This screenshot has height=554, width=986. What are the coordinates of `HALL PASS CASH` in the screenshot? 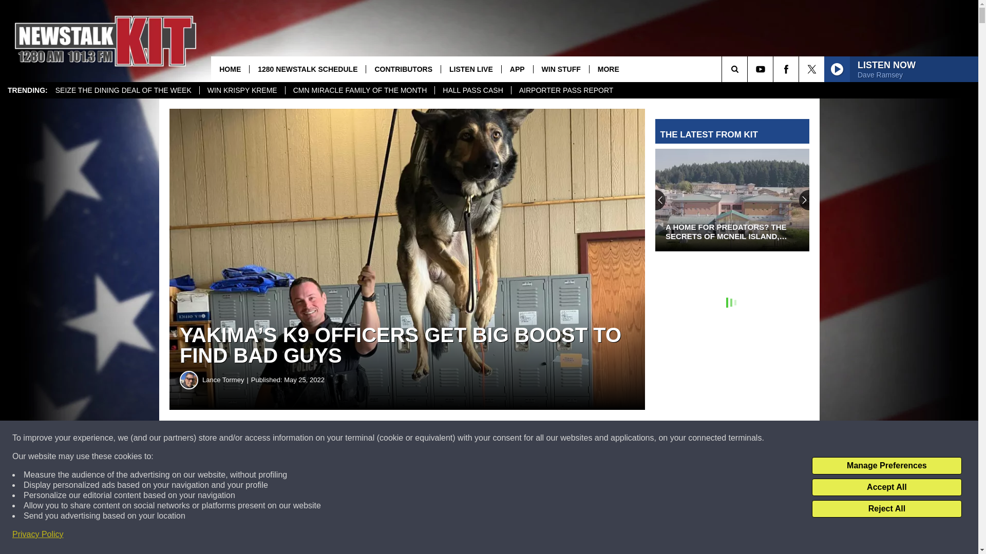 It's located at (472, 90).